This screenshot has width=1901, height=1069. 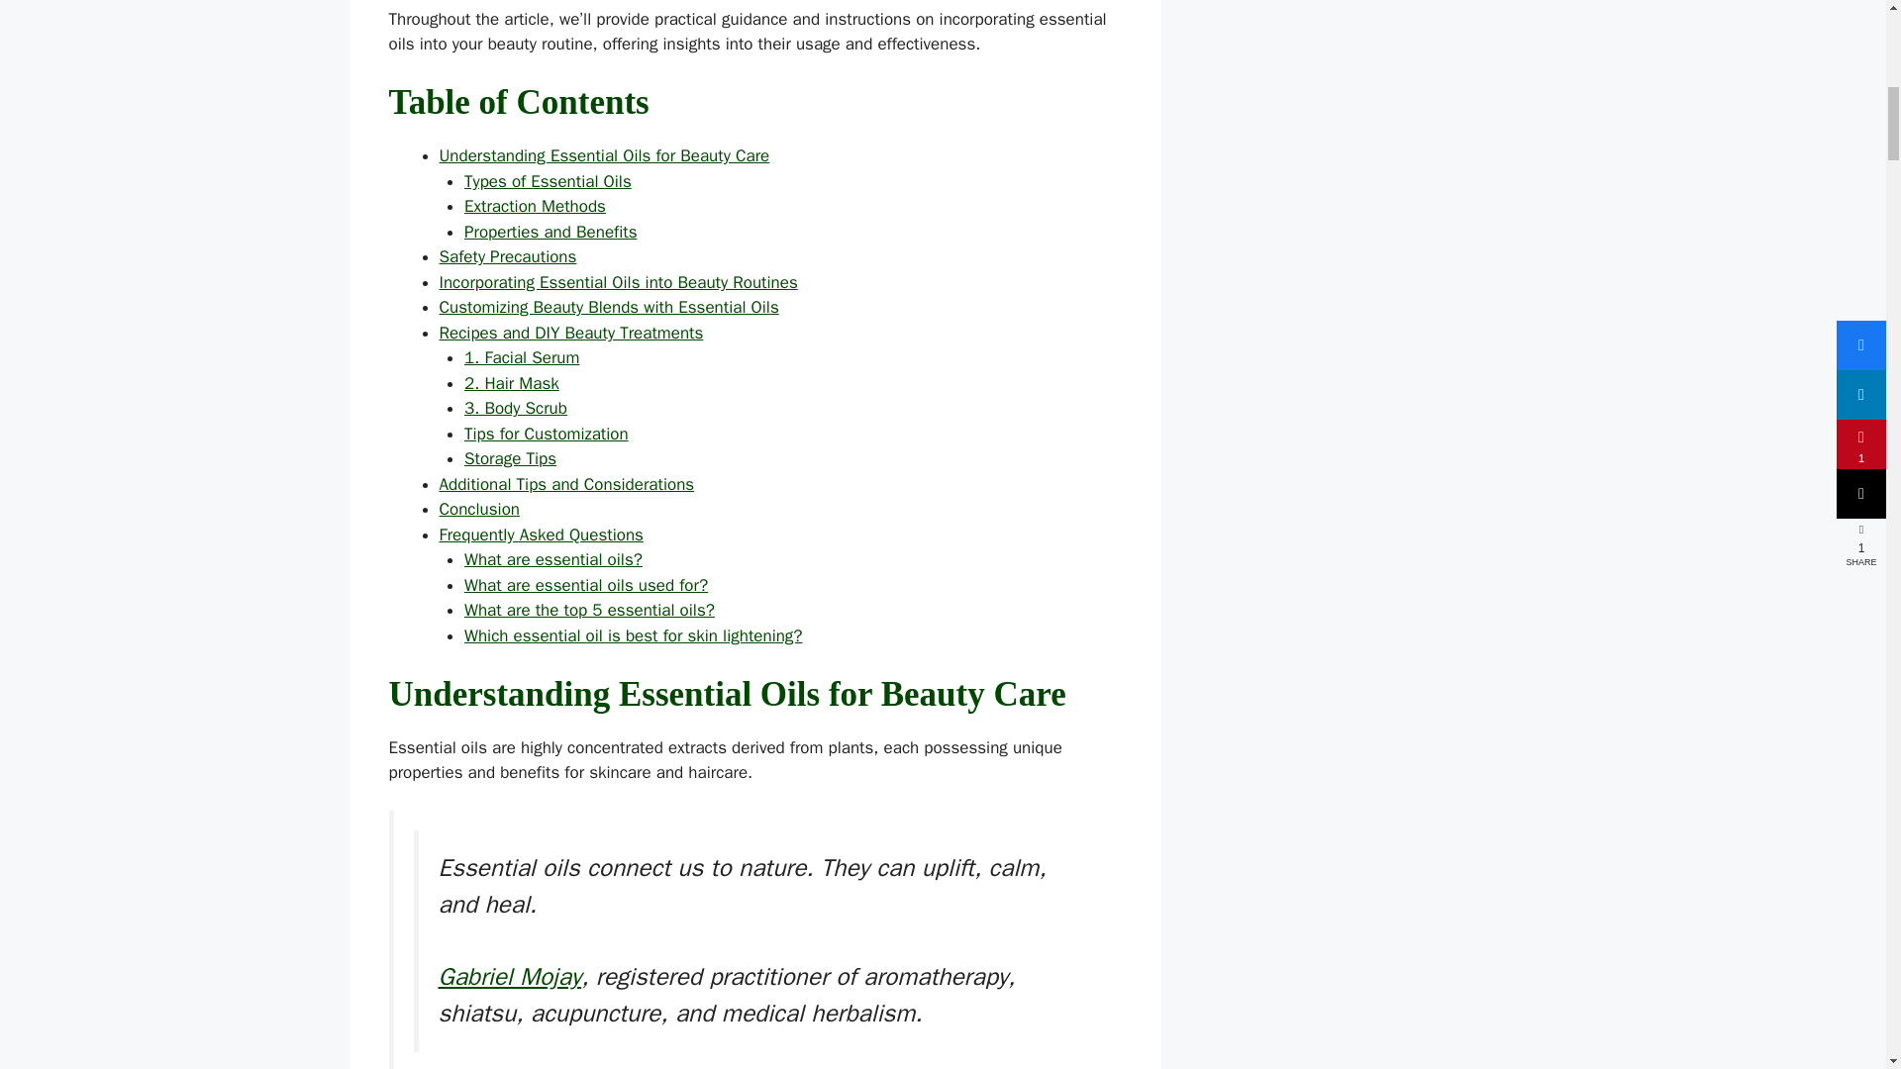 I want to click on Types of Essential Oils, so click(x=547, y=181).